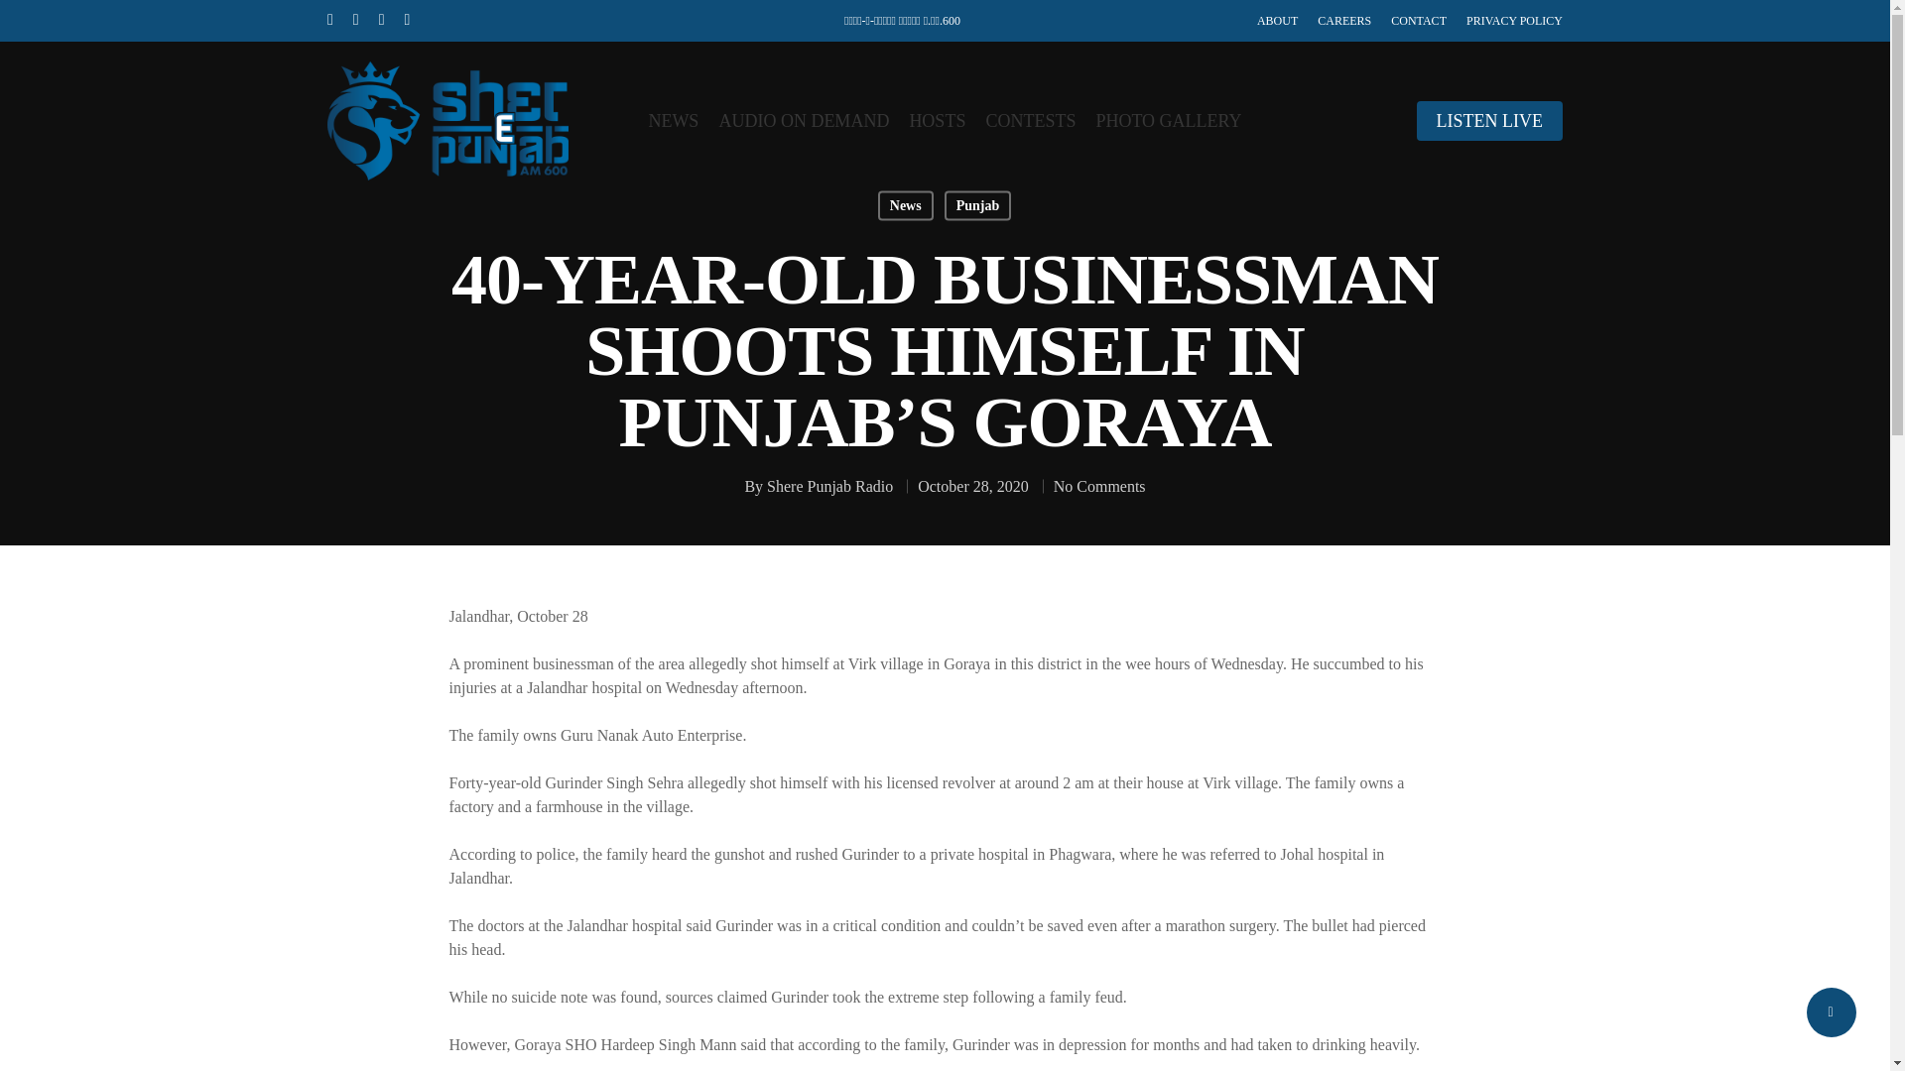 The height and width of the screenshot is (1071, 1905). Describe the element at coordinates (1514, 20) in the screenshot. I see `PRIVACY POLICY` at that location.